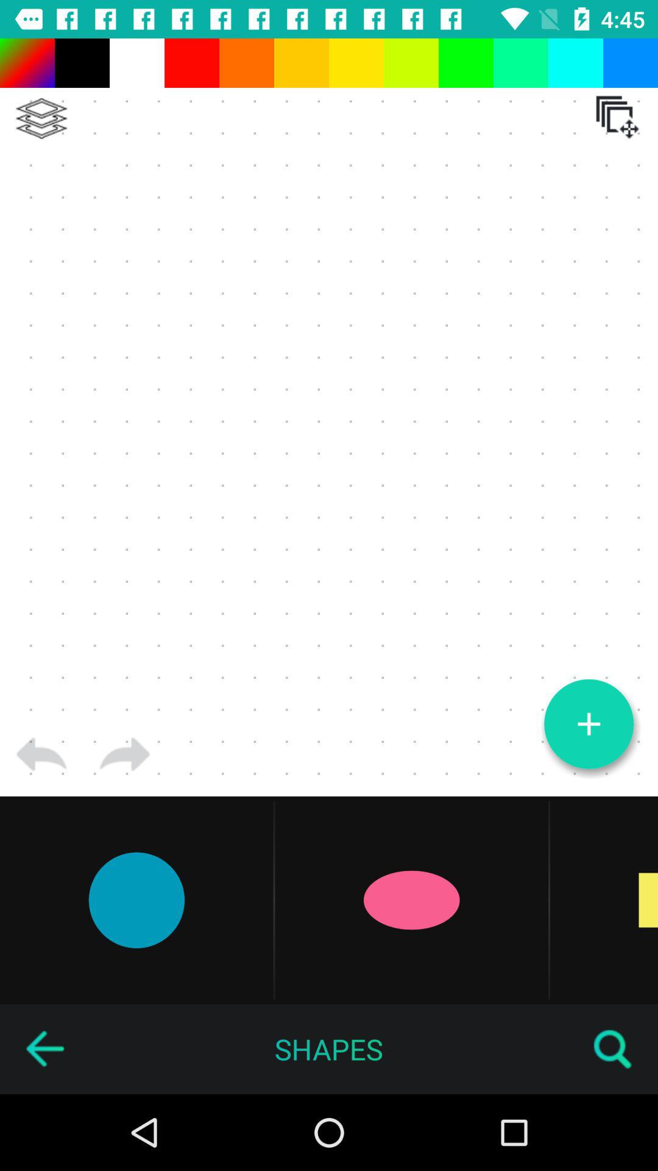 This screenshot has width=658, height=1171. I want to click on next page, so click(124, 754).